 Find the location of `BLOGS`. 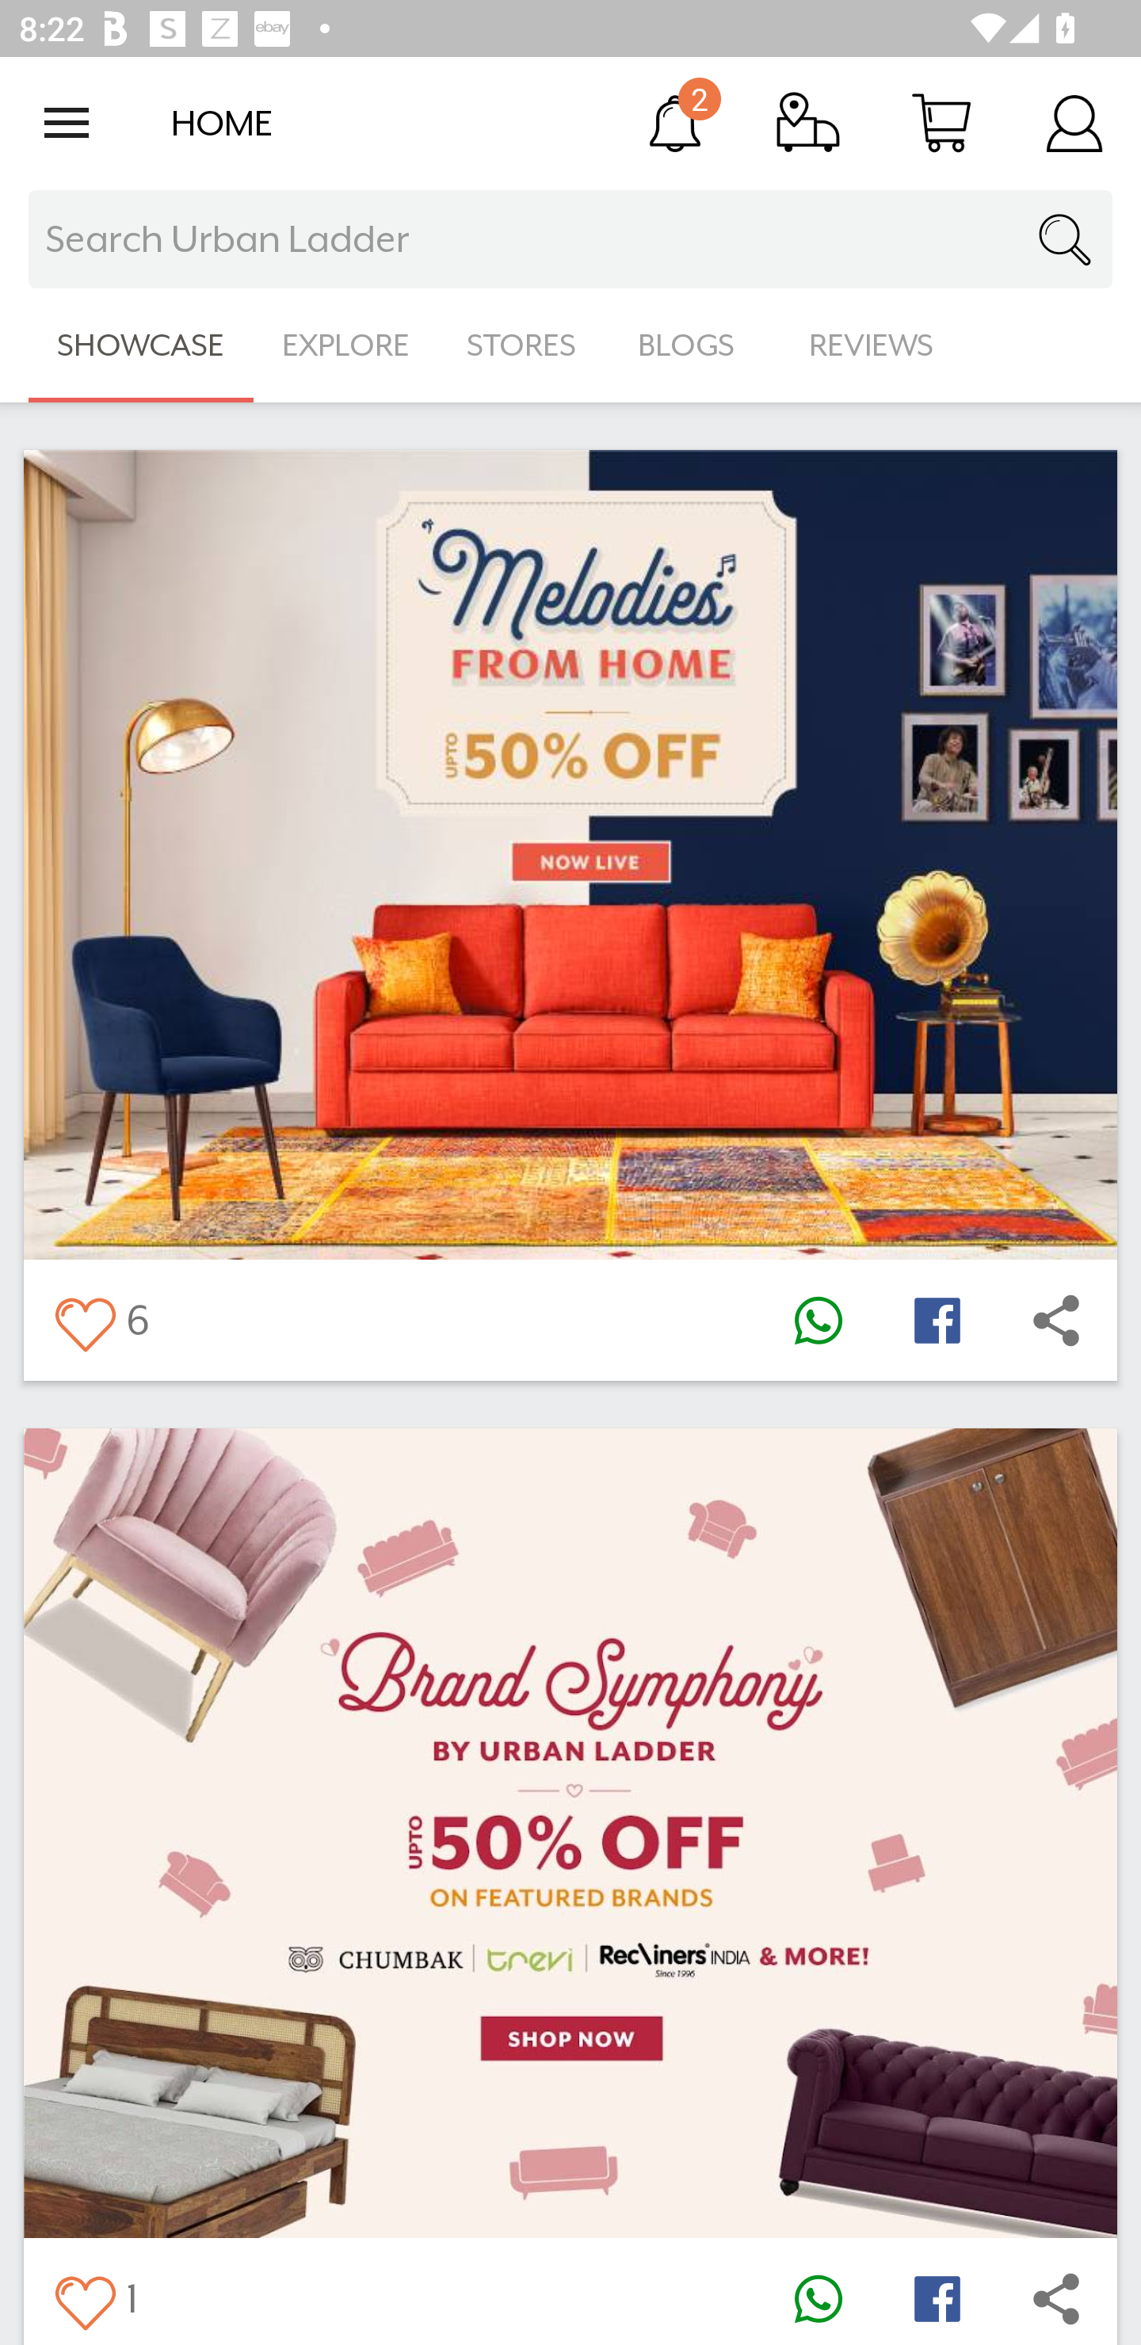

BLOGS is located at coordinates (694, 345).